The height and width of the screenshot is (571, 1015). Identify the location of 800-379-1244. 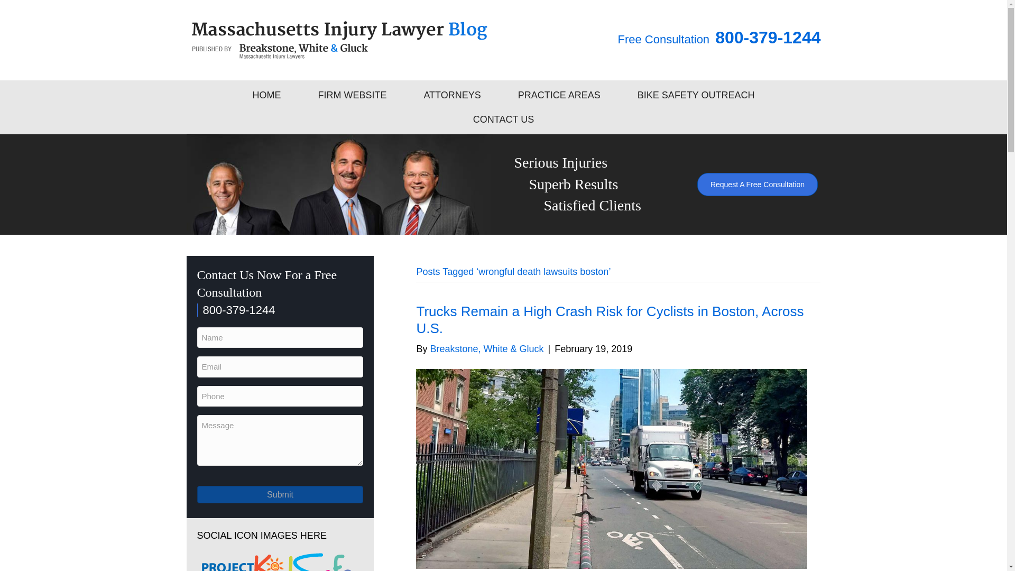
(236, 310).